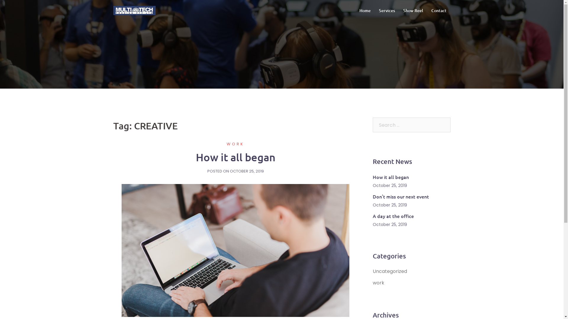 This screenshot has height=319, width=568. I want to click on Search, so click(19, 7).